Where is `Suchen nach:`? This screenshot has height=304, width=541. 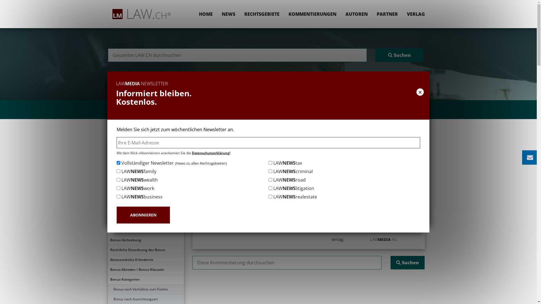 Suchen nach: is located at coordinates (237, 55).